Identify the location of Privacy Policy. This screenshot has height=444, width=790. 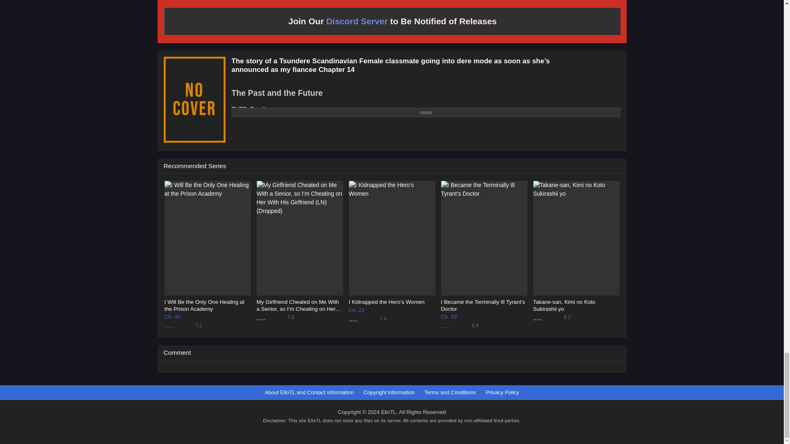
(502, 392).